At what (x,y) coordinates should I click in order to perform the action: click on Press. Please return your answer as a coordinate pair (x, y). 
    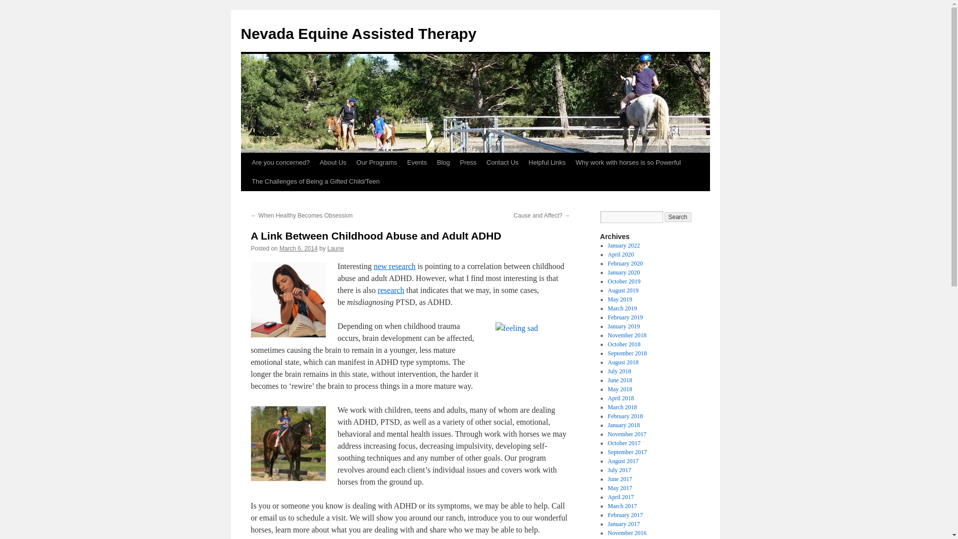
    Looking at the image, I should click on (468, 162).